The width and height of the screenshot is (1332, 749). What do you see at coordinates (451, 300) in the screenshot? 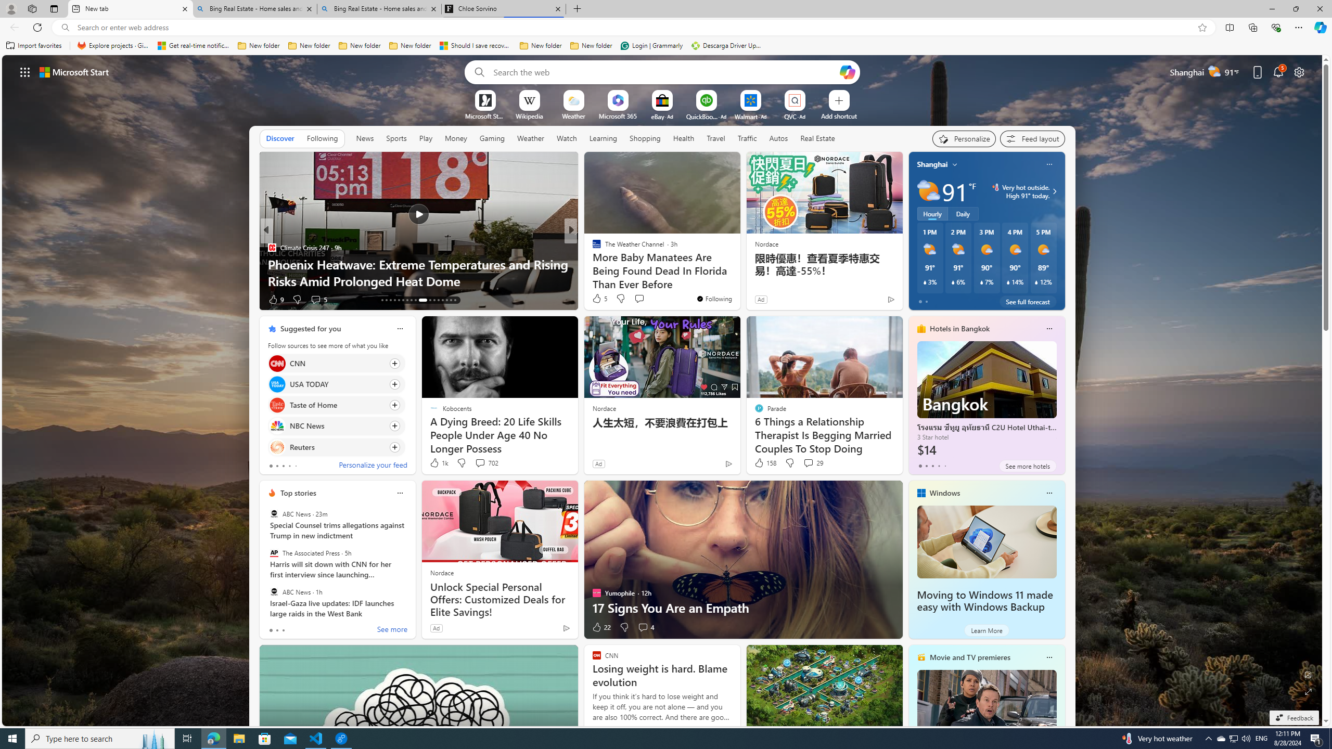
I see `AutomationID: tab-41` at bounding box center [451, 300].